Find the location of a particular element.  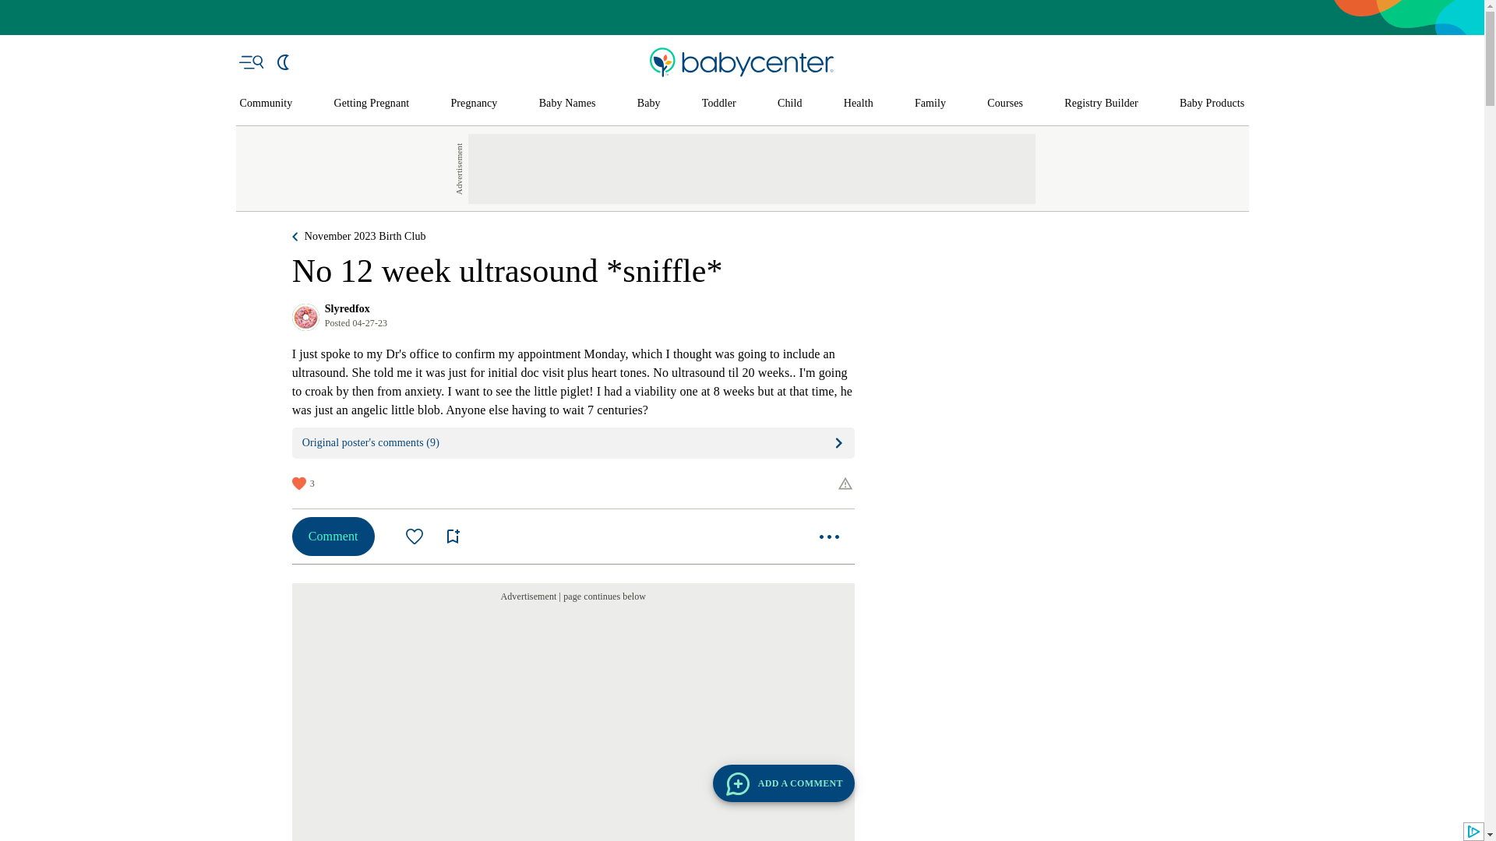

Community is located at coordinates (266, 104).